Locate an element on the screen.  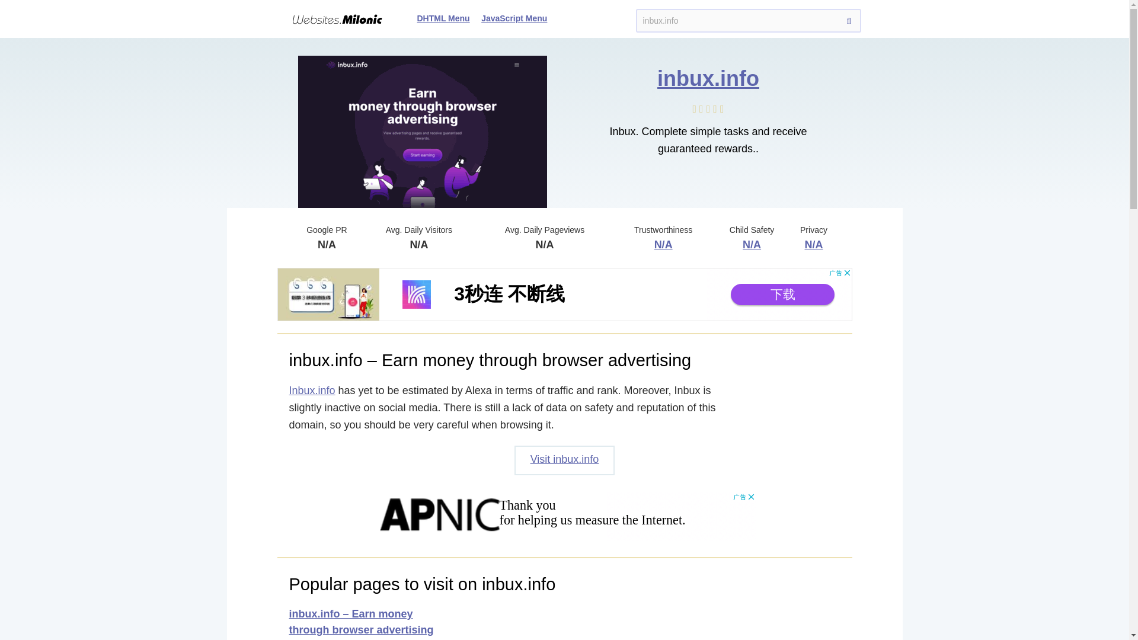
Visit inbux.info is located at coordinates (564, 460).